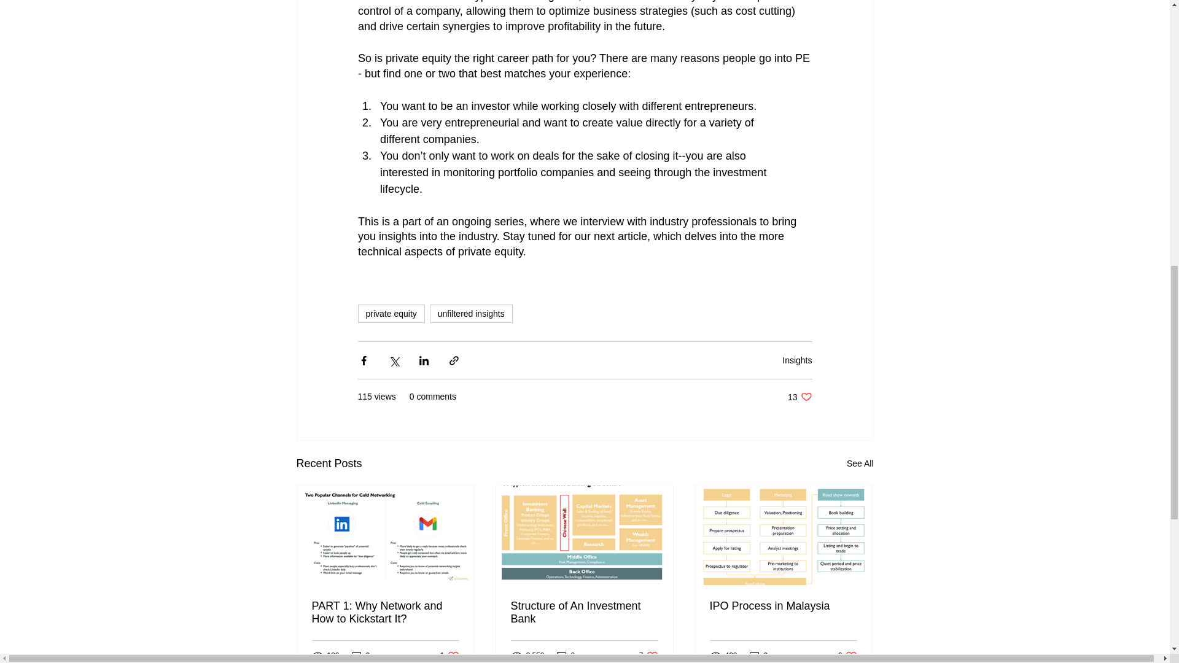 This screenshot has height=663, width=1179. I want to click on private equity, so click(648, 656).